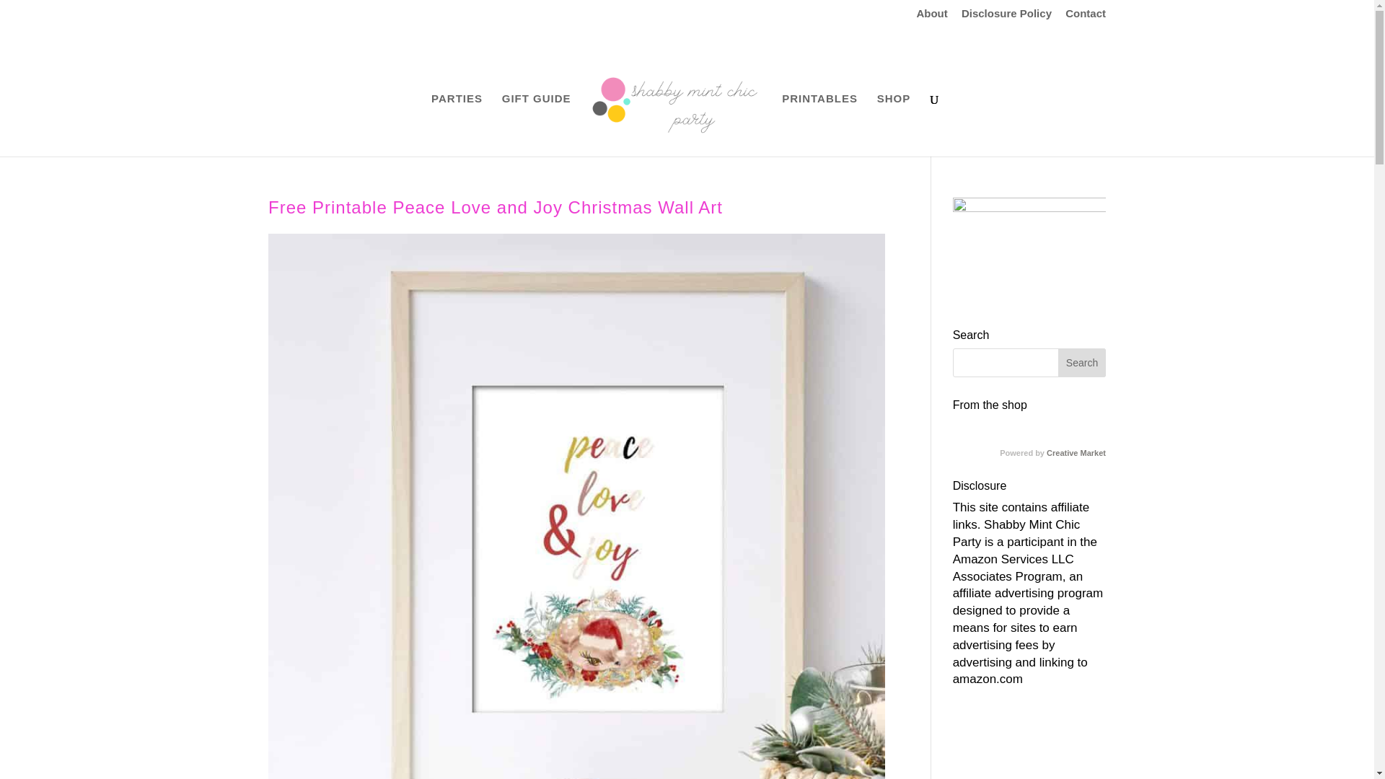  Describe the element at coordinates (456, 125) in the screenshot. I see `PARTIES` at that location.